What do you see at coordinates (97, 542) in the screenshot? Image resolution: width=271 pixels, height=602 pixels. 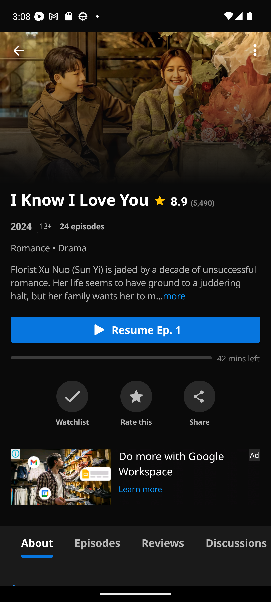 I see `Episodes` at bounding box center [97, 542].